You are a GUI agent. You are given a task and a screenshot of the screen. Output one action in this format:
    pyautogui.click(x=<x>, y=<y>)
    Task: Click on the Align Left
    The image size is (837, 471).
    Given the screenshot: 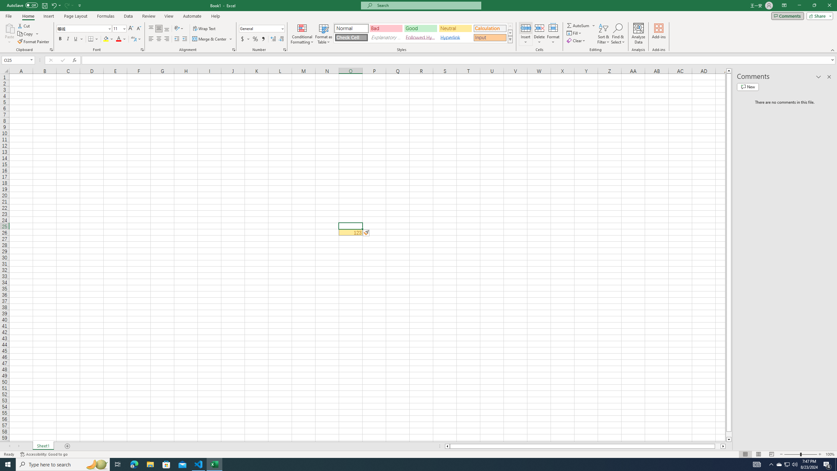 What is the action you would take?
    pyautogui.click(x=151, y=39)
    